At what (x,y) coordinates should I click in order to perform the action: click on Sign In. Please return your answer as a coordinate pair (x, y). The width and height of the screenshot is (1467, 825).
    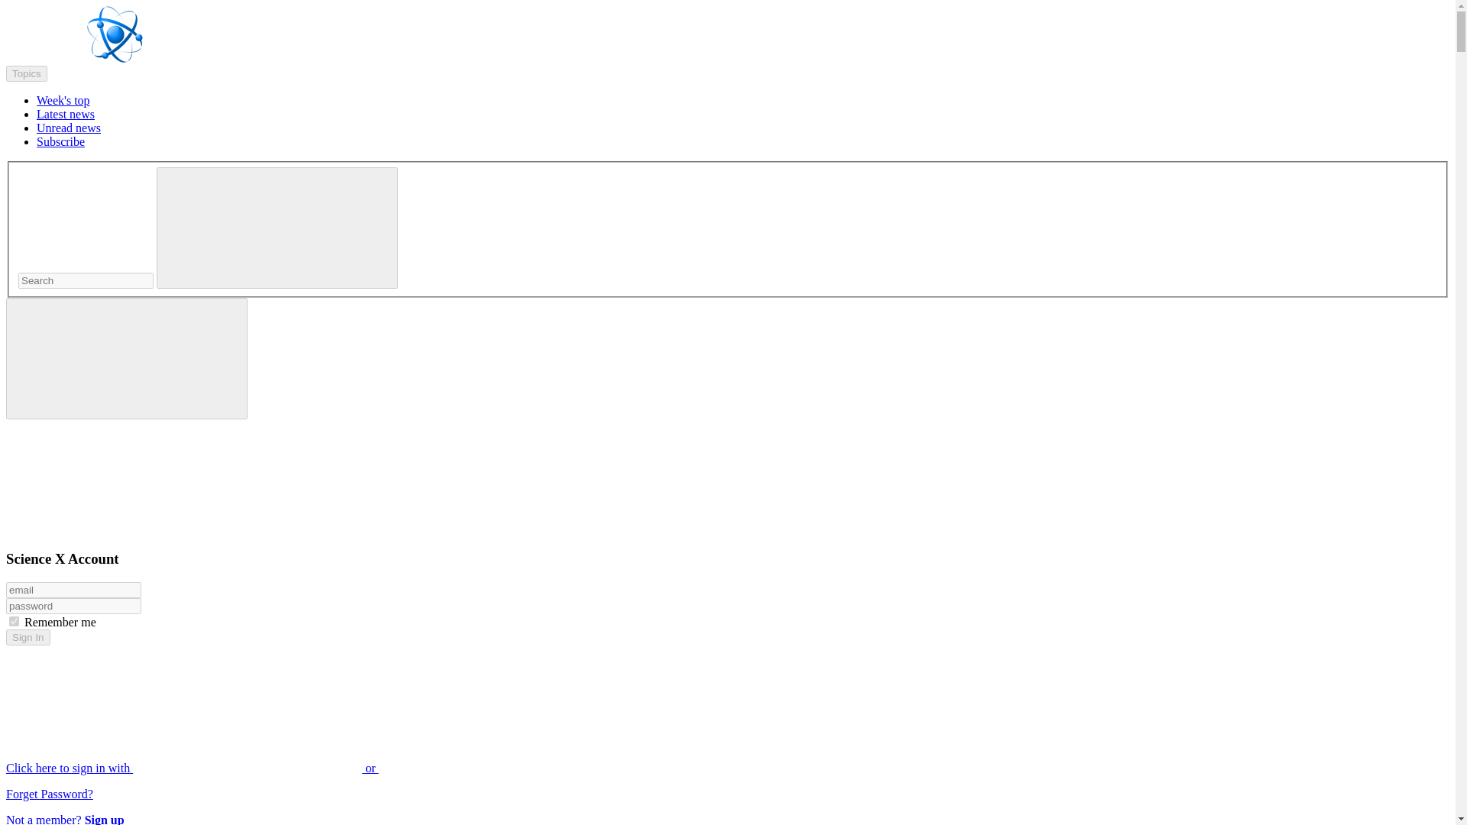
    Looking at the image, I should click on (28, 637).